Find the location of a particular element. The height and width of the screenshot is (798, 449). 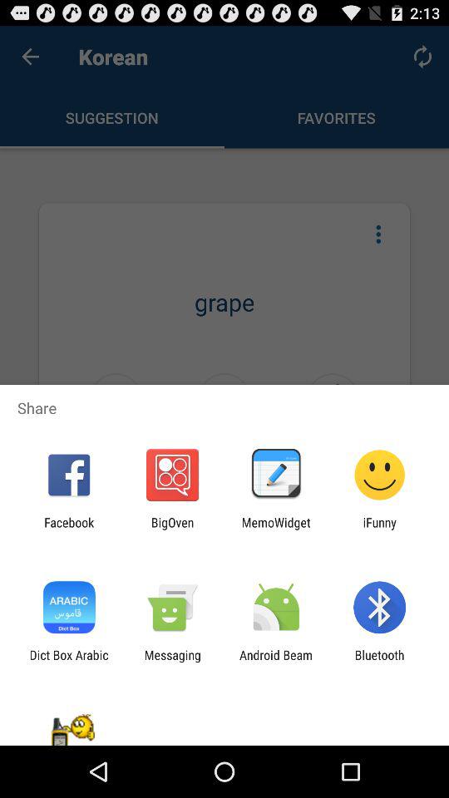

turn off icon to the left of memowidget is located at coordinates (172, 530).